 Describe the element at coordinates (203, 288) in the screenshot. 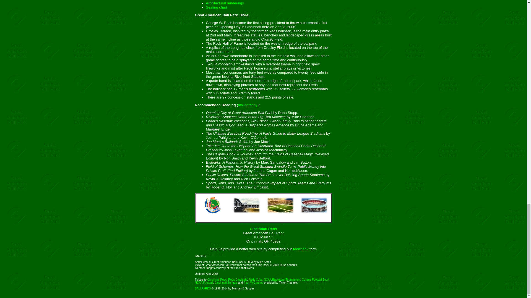

I see `BALLPARKS` at that location.